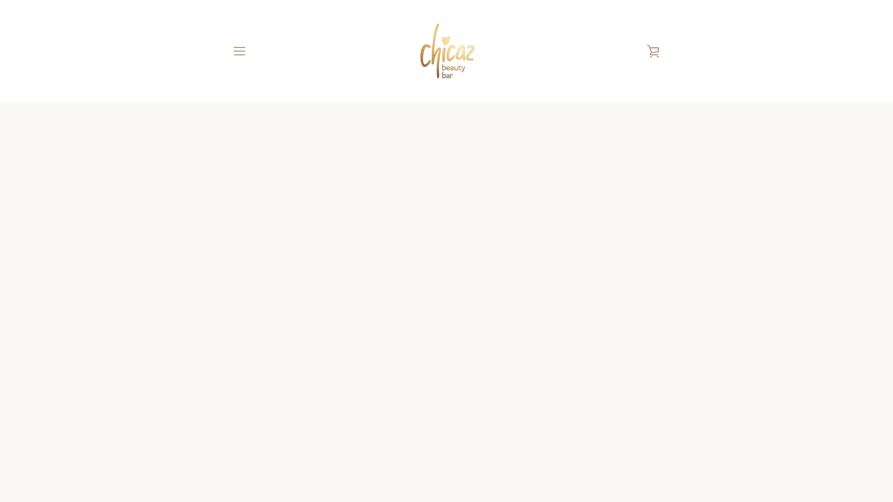 The height and width of the screenshot is (502, 893). I want to click on WINKELWAGEN BEKIJKEN, so click(653, 51).